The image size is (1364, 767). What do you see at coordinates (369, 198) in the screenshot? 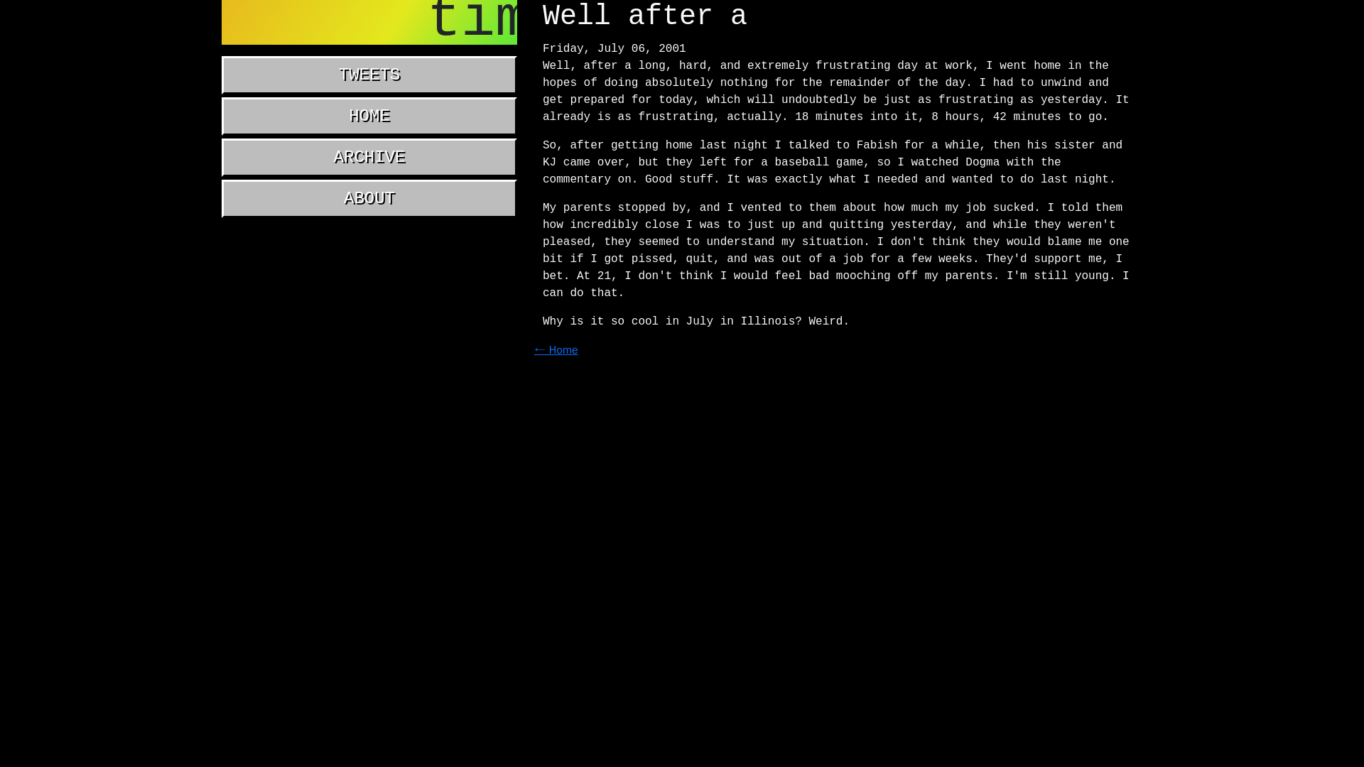
I see `ABOUT` at bounding box center [369, 198].